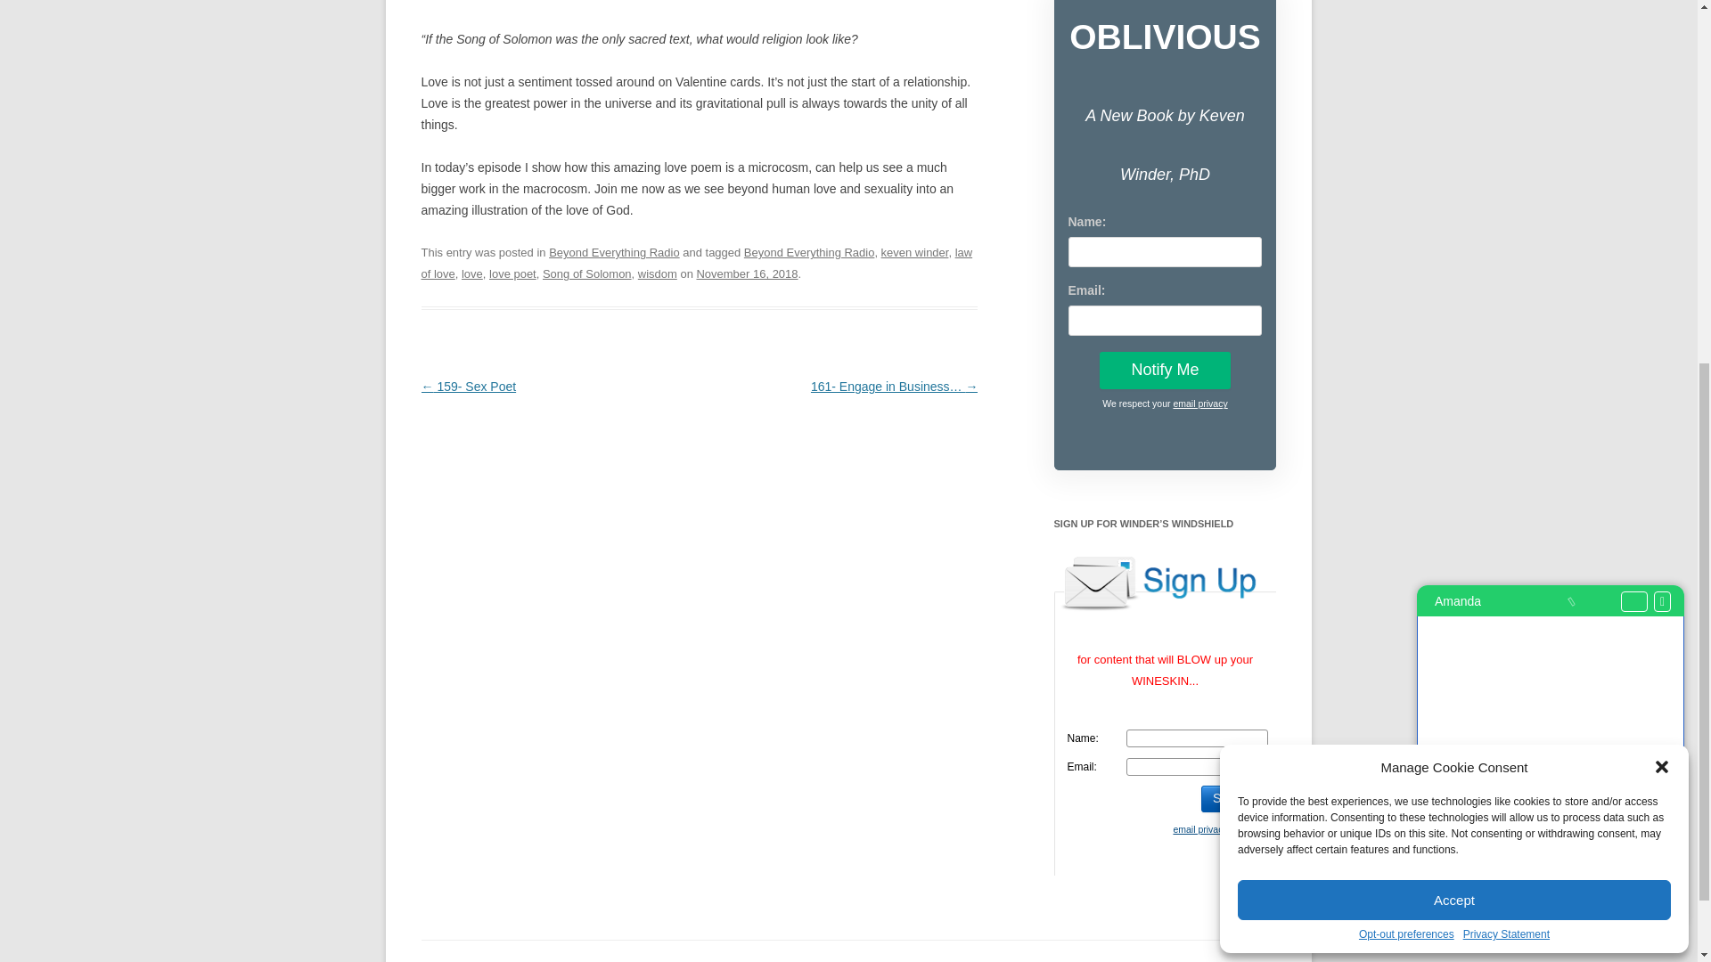 The height and width of the screenshot is (962, 1711). What do you see at coordinates (1406, 307) in the screenshot?
I see `Opt-out preferences` at bounding box center [1406, 307].